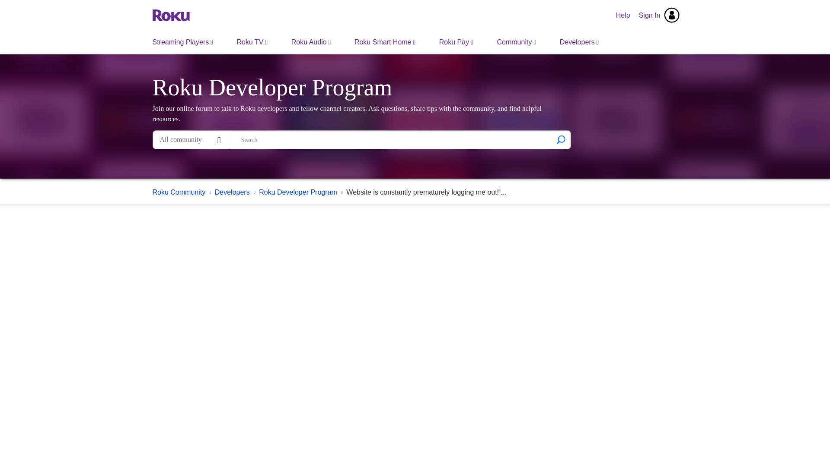 Image resolution: width=830 pixels, height=466 pixels. Describe the element at coordinates (391, 140) in the screenshot. I see `Search` at that location.